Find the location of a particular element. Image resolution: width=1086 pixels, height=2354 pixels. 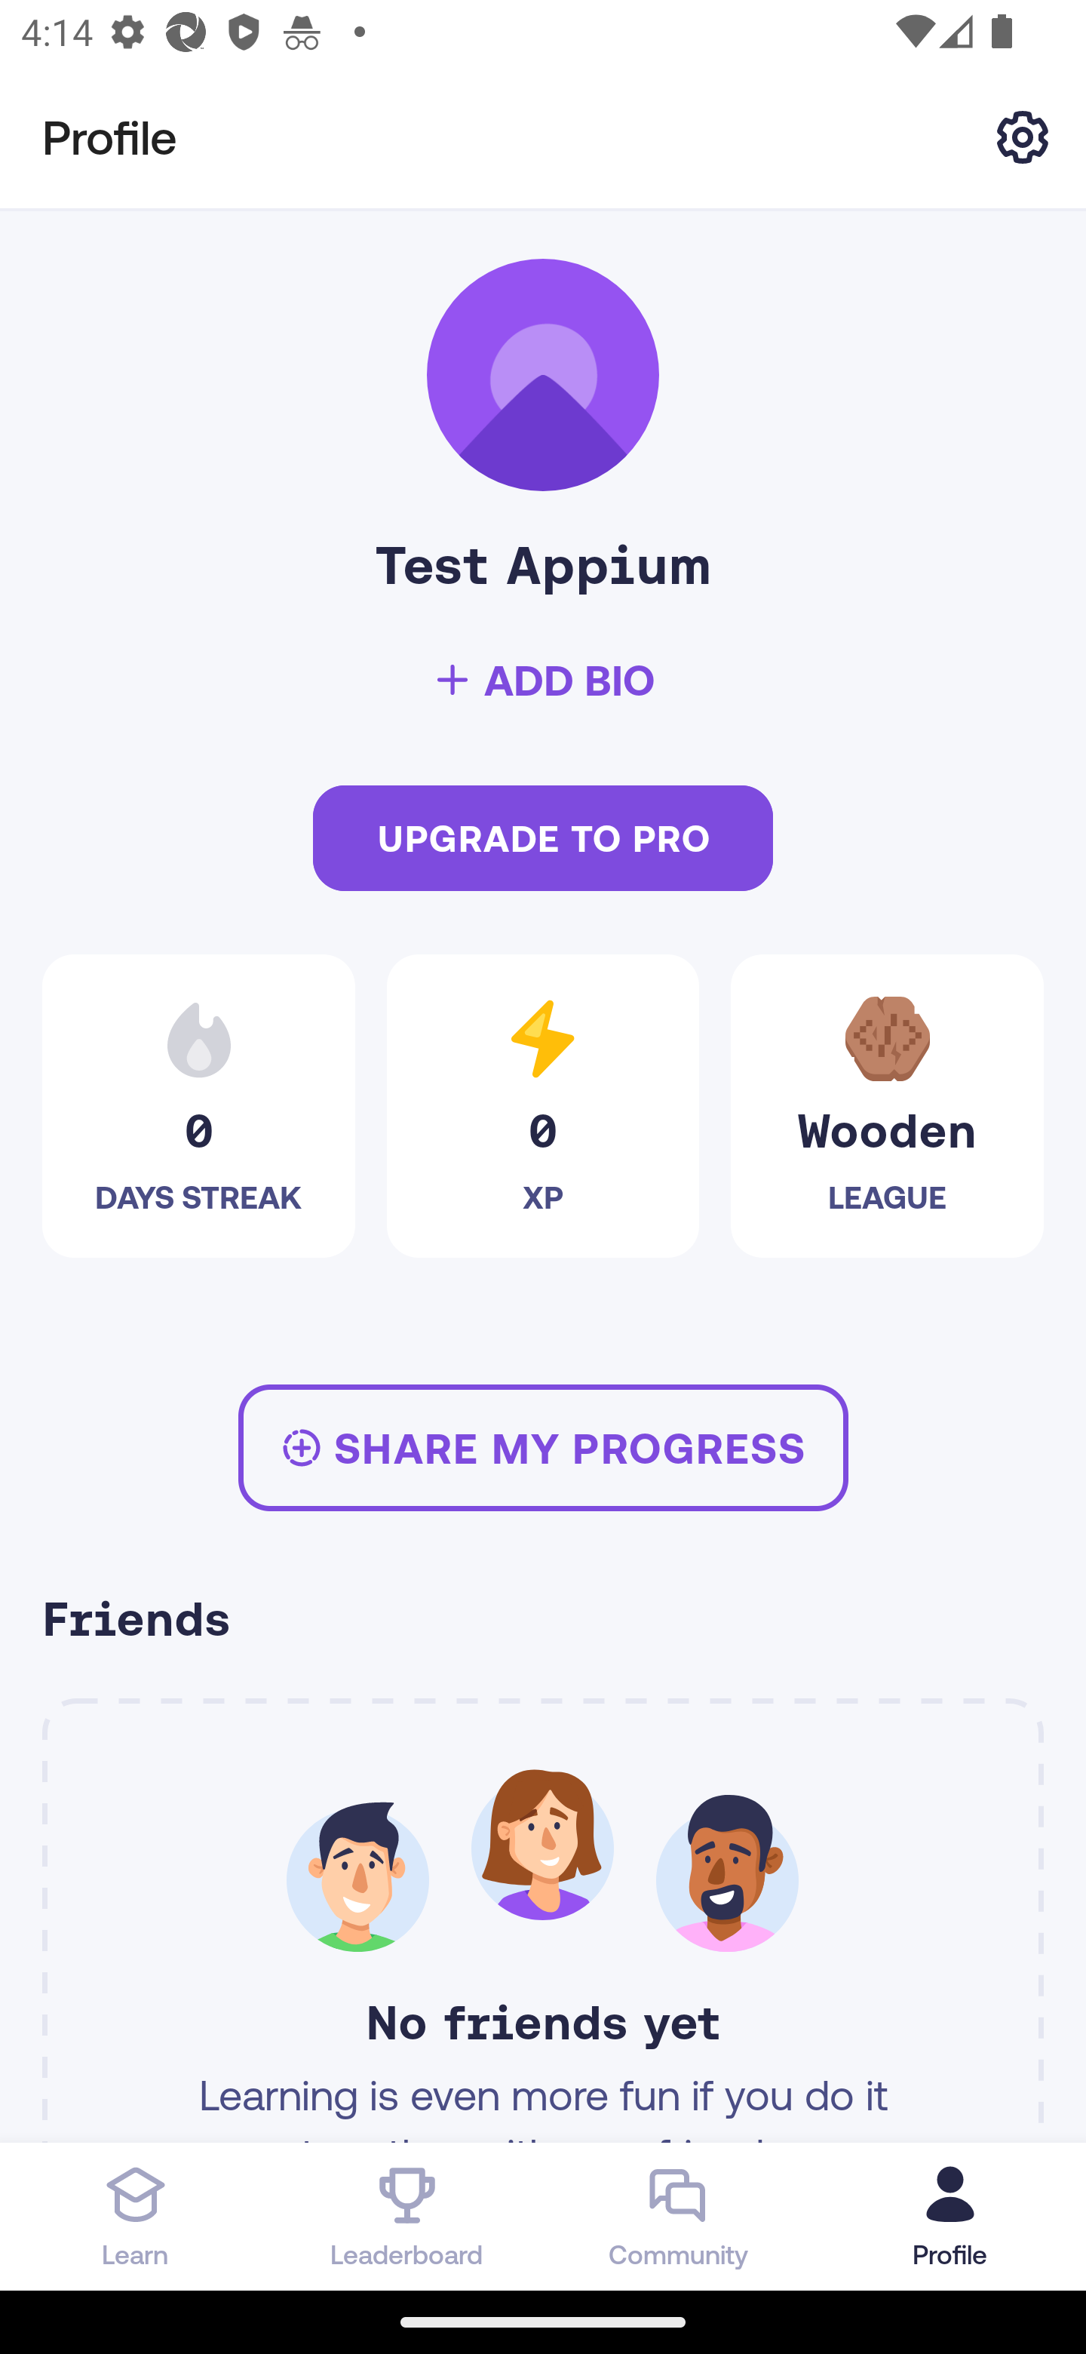

Leaderboard is located at coordinates (407, 2216).